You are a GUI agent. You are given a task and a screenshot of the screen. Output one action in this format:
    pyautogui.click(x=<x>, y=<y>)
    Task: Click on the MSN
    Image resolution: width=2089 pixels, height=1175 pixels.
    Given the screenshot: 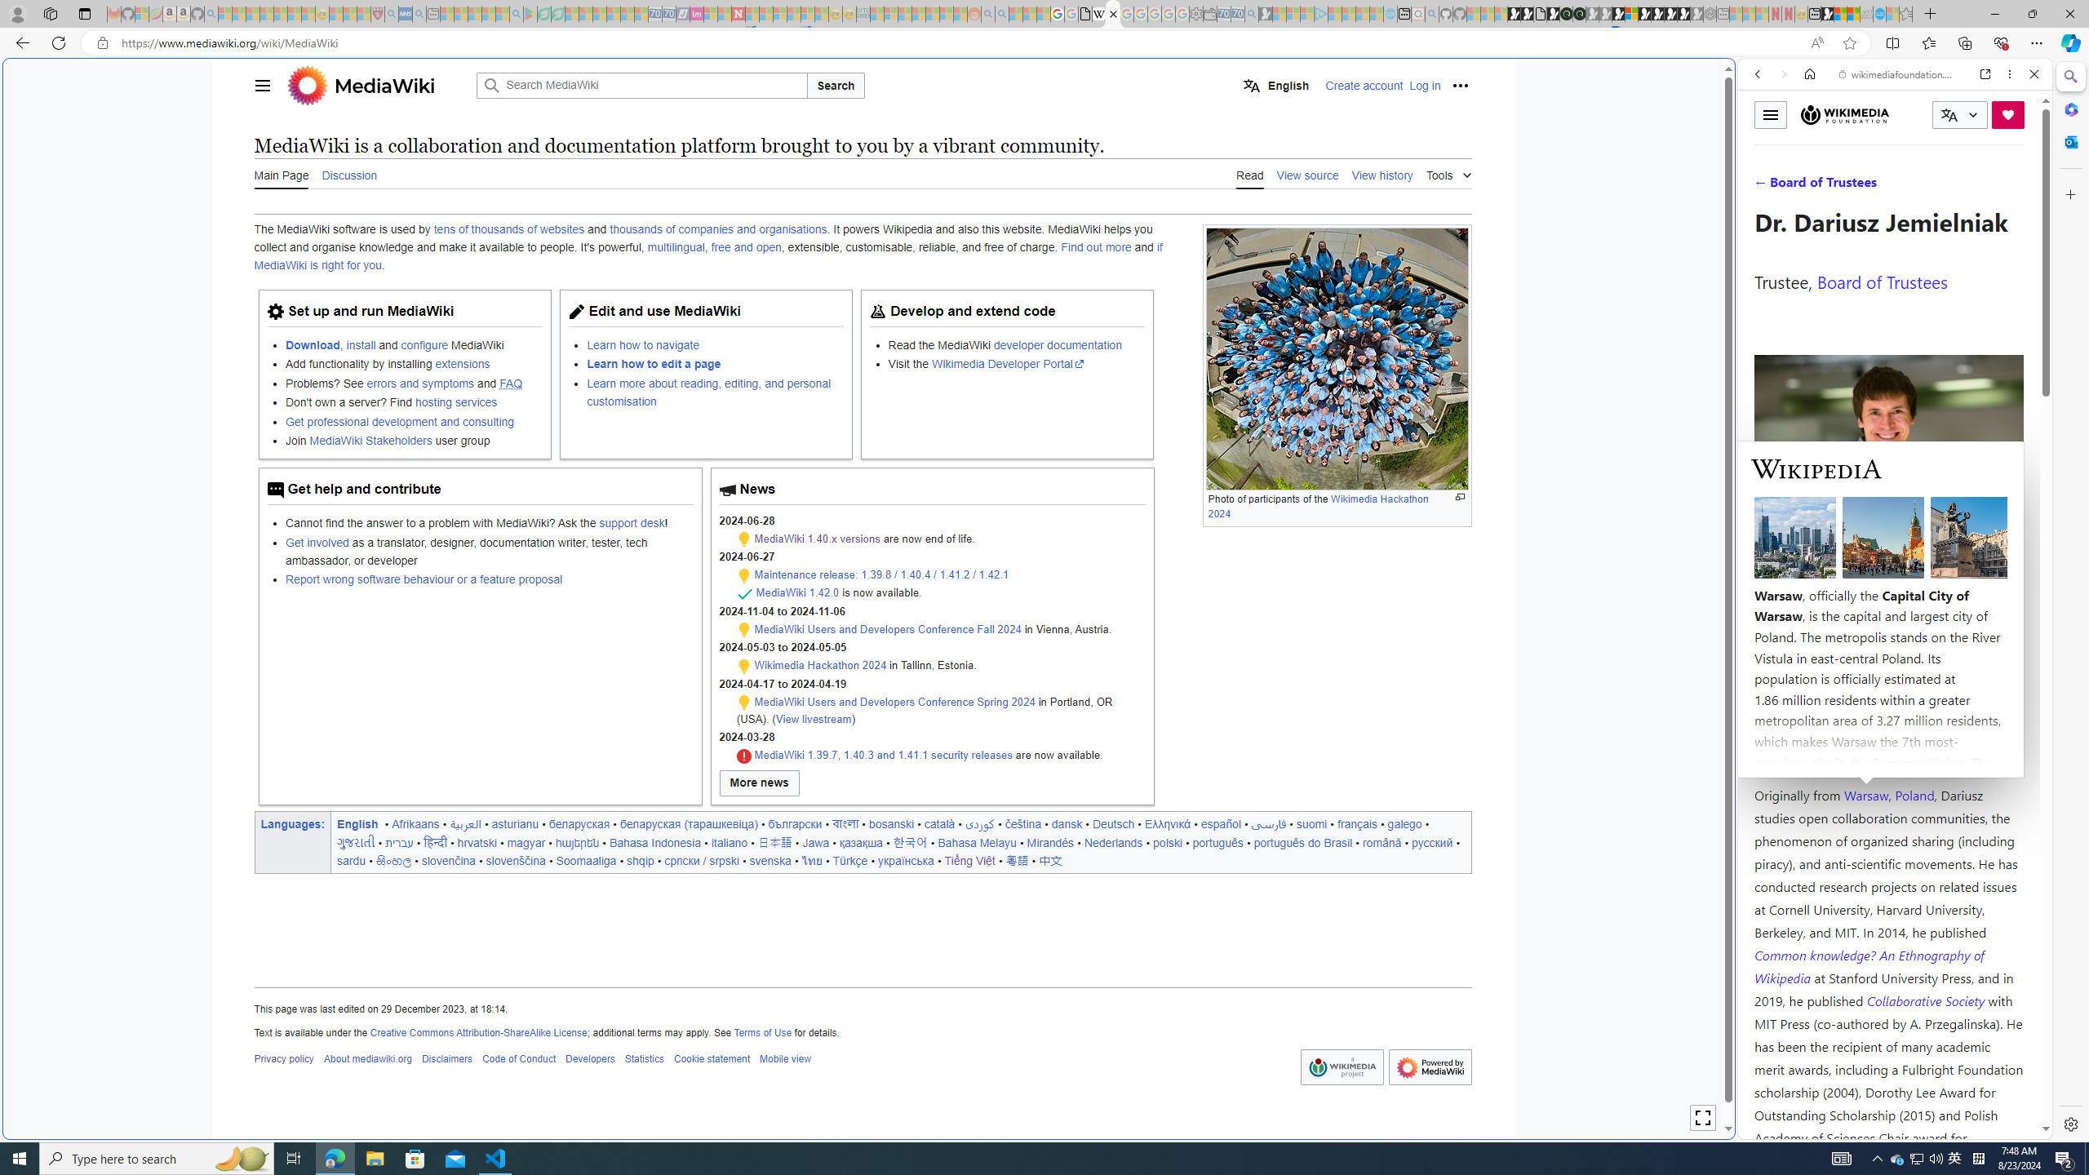 What is the action you would take?
    pyautogui.click(x=1604, y=770)
    